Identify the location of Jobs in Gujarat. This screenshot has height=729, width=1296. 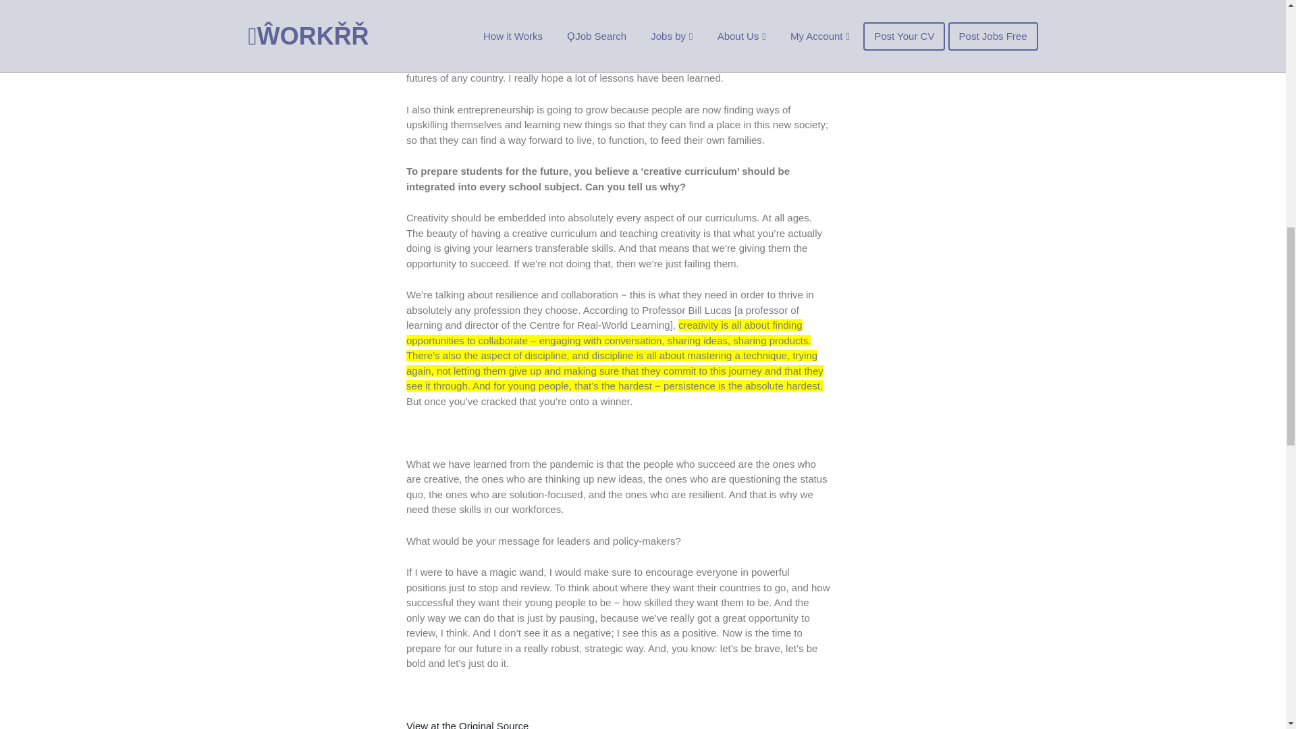
(911, 13).